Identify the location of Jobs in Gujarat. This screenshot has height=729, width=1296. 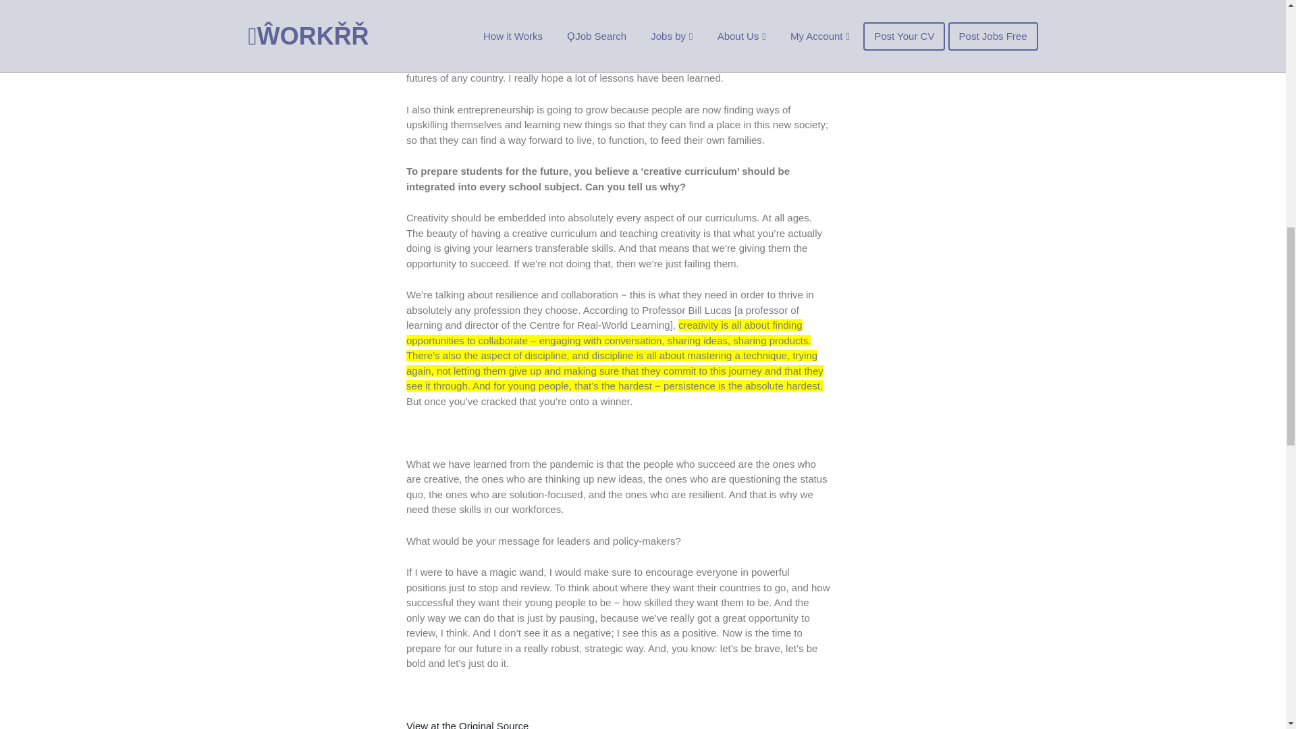
(911, 13).